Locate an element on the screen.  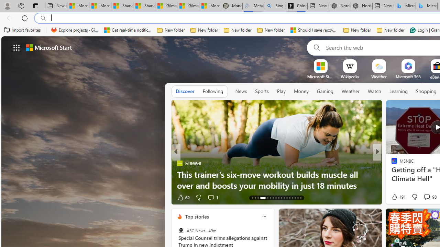
ETNT Mind+Body is located at coordinates (391, 163).